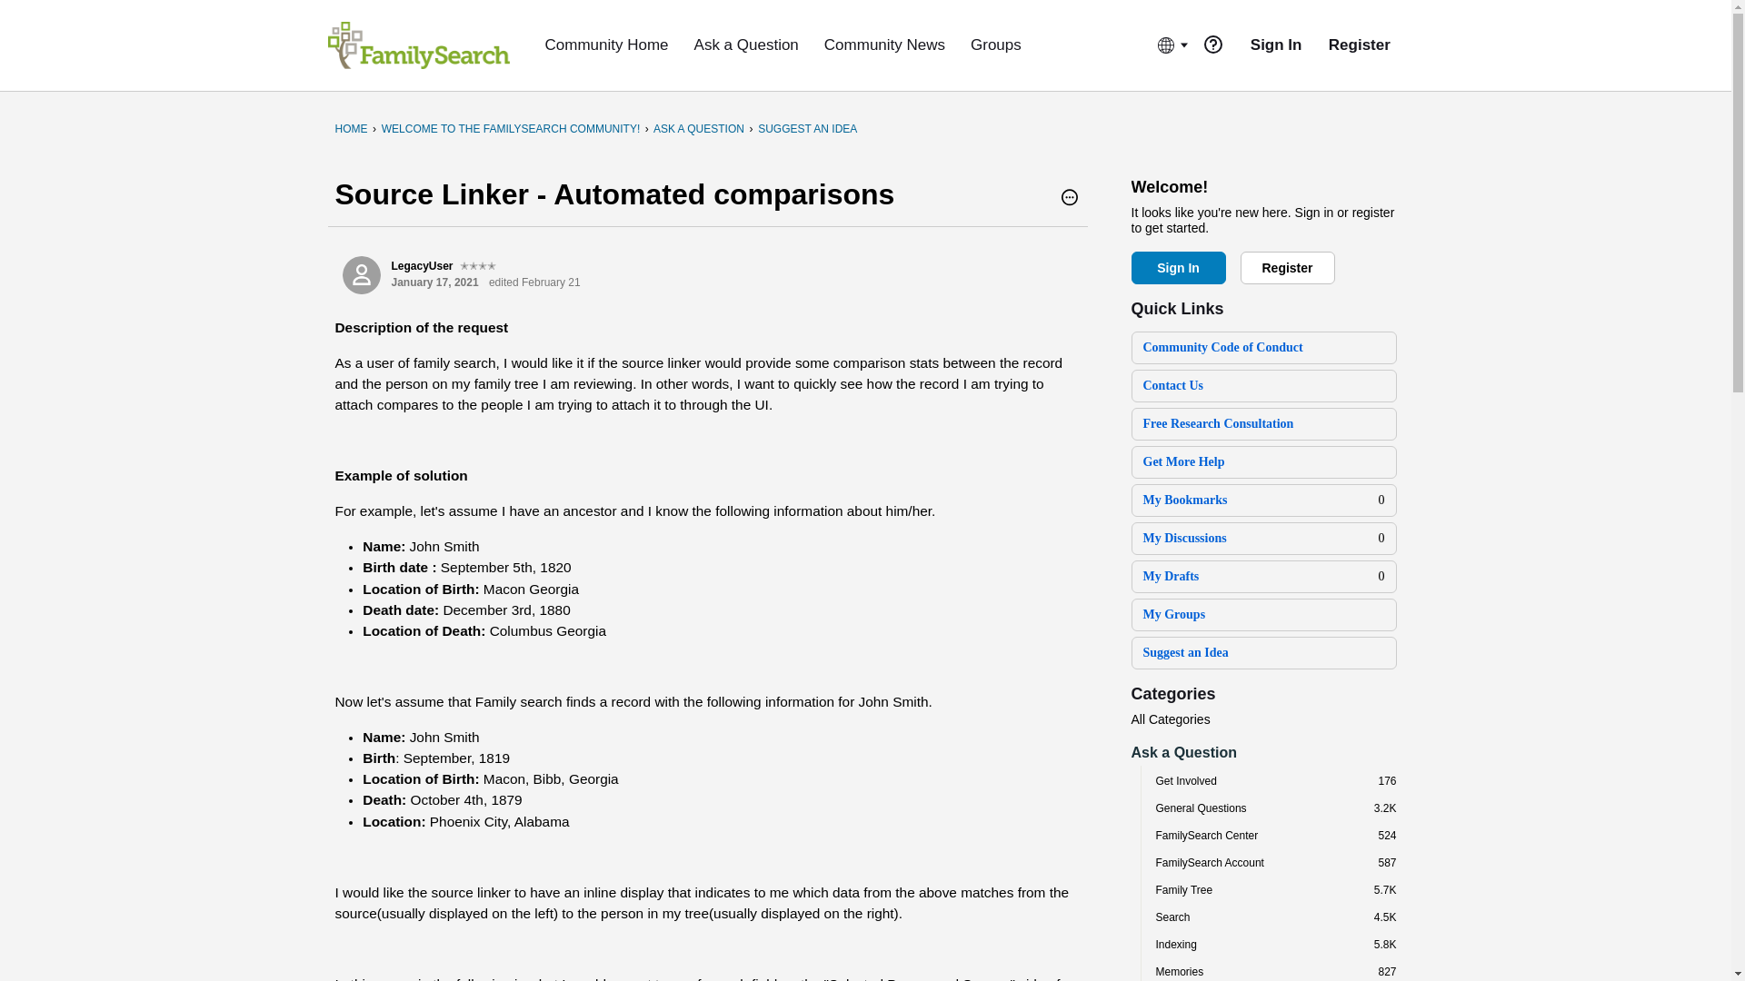 Image resolution: width=1745 pixels, height=981 pixels. I want to click on notice-question, so click(1212, 44).